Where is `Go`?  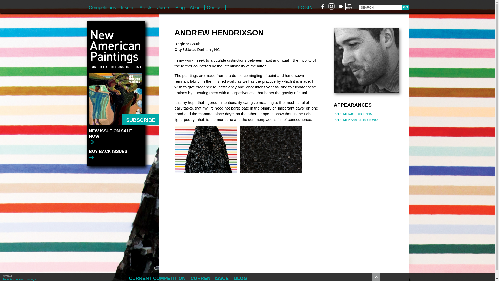 Go is located at coordinates (405, 7).